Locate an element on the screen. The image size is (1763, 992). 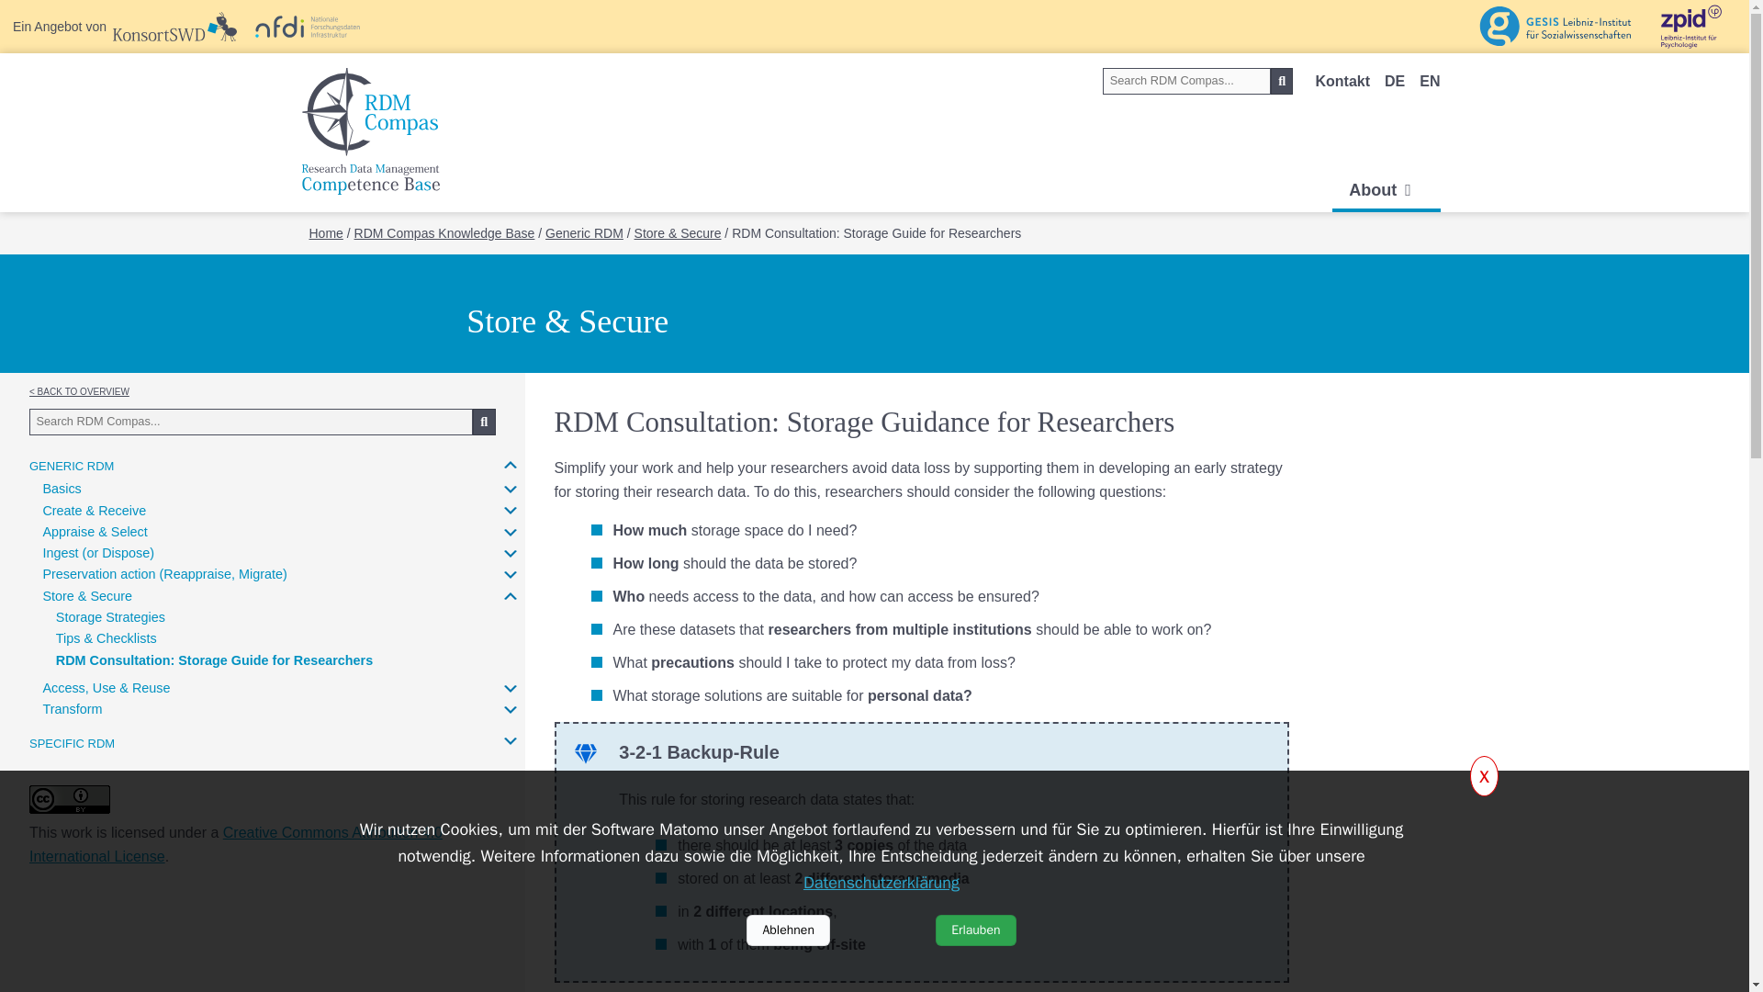
Back to homepage is located at coordinates (369, 123).